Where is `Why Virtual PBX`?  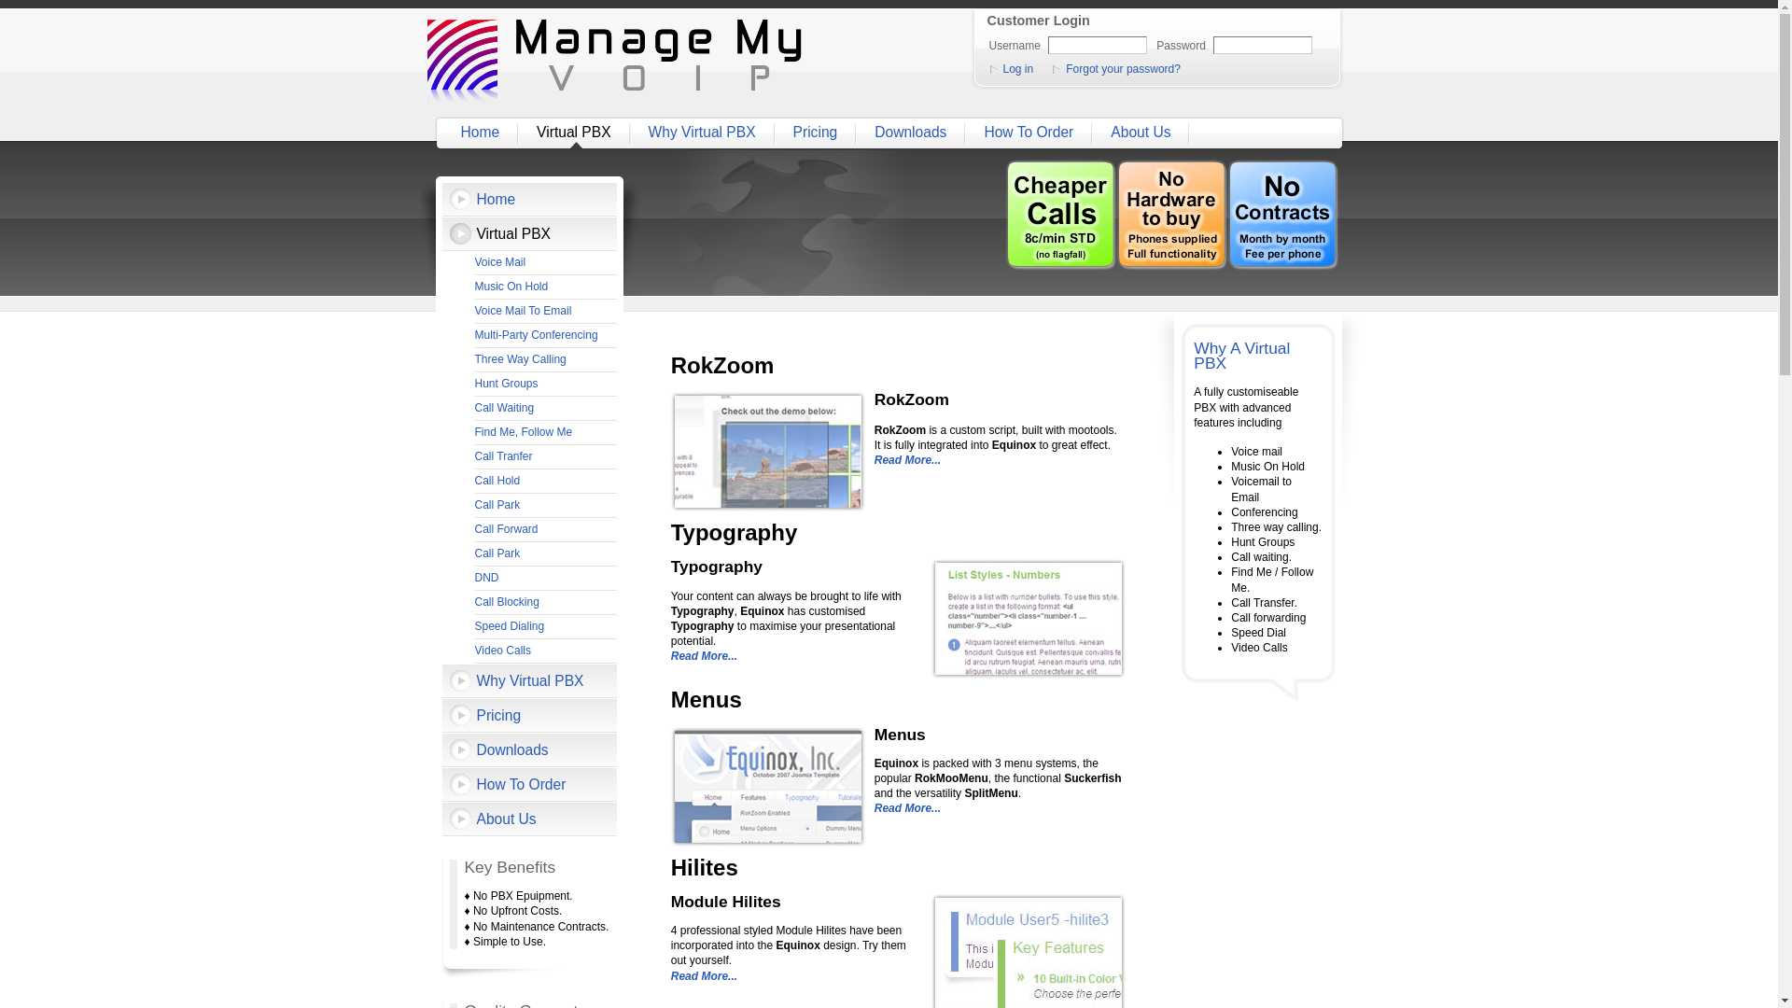
Why Virtual PBX is located at coordinates (530, 680).